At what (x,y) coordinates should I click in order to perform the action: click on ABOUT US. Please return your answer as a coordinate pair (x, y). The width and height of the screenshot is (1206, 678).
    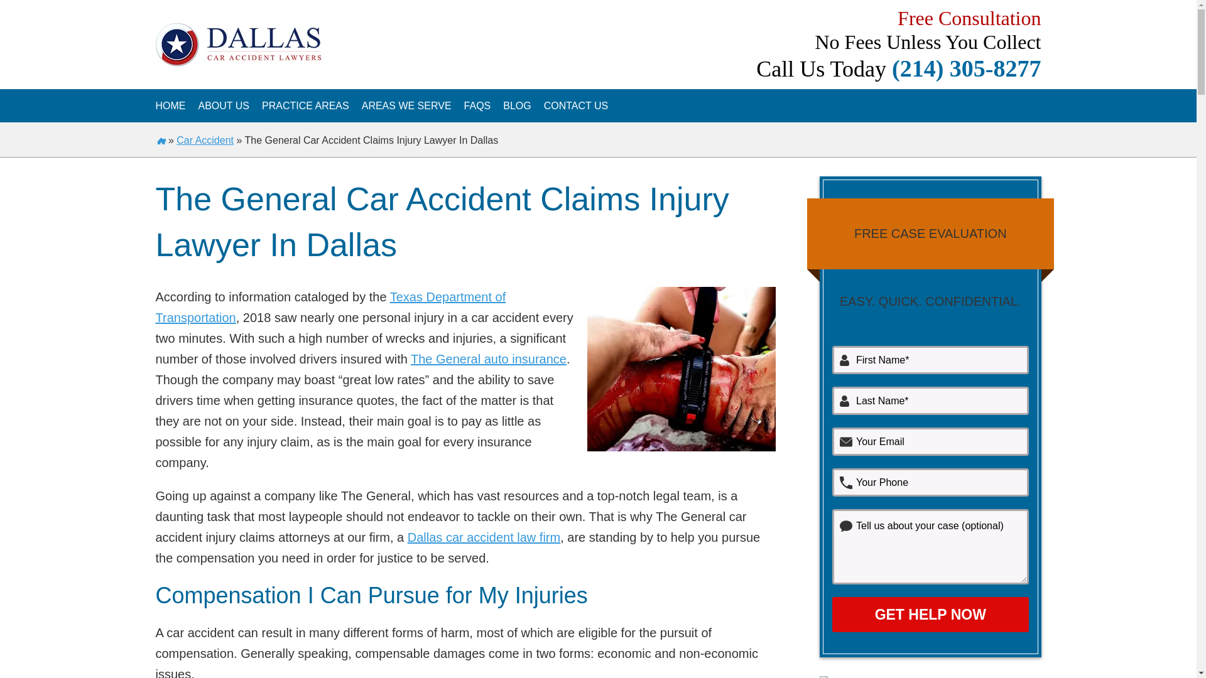
    Looking at the image, I should click on (224, 105).